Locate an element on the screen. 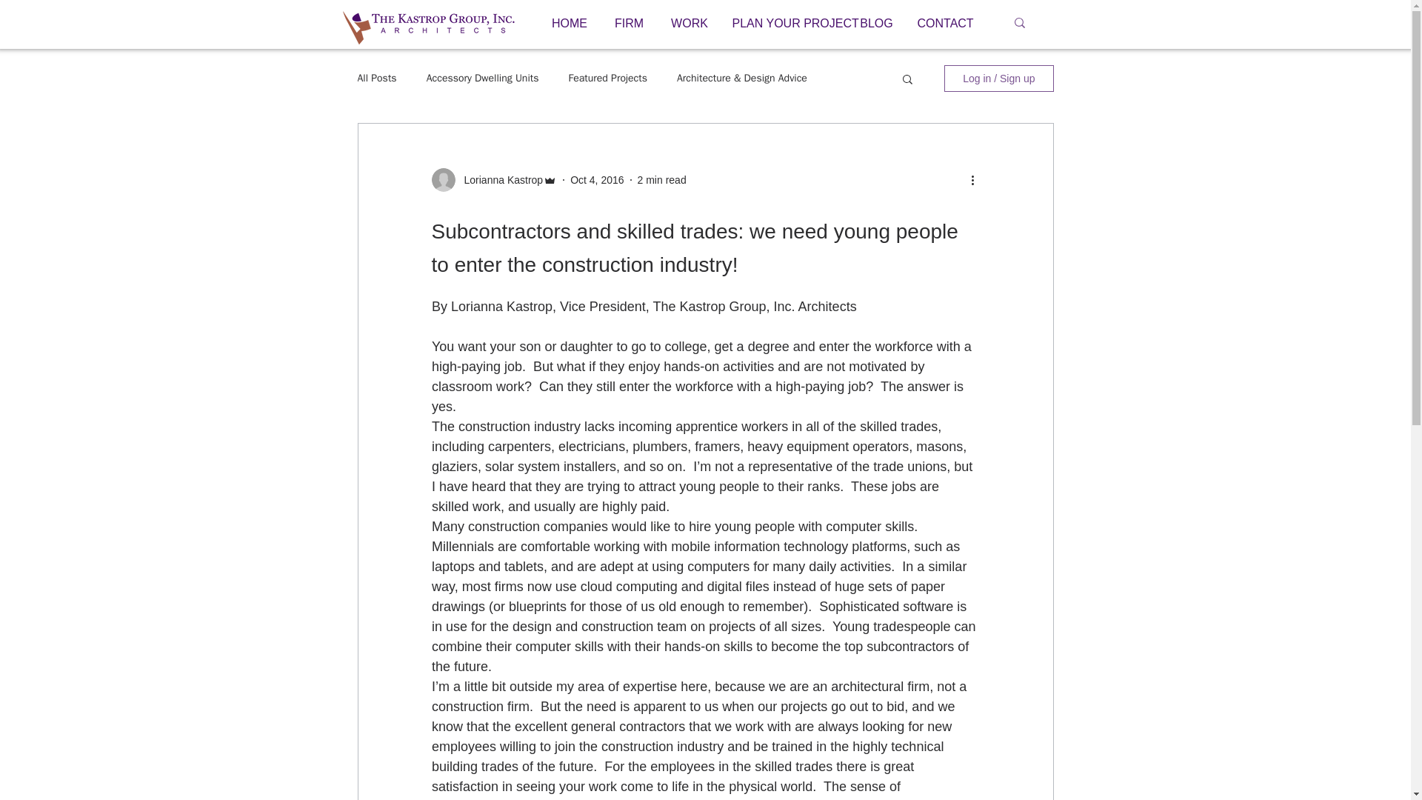  Accessory Dwelling Units is located at coordinates (483, 79).